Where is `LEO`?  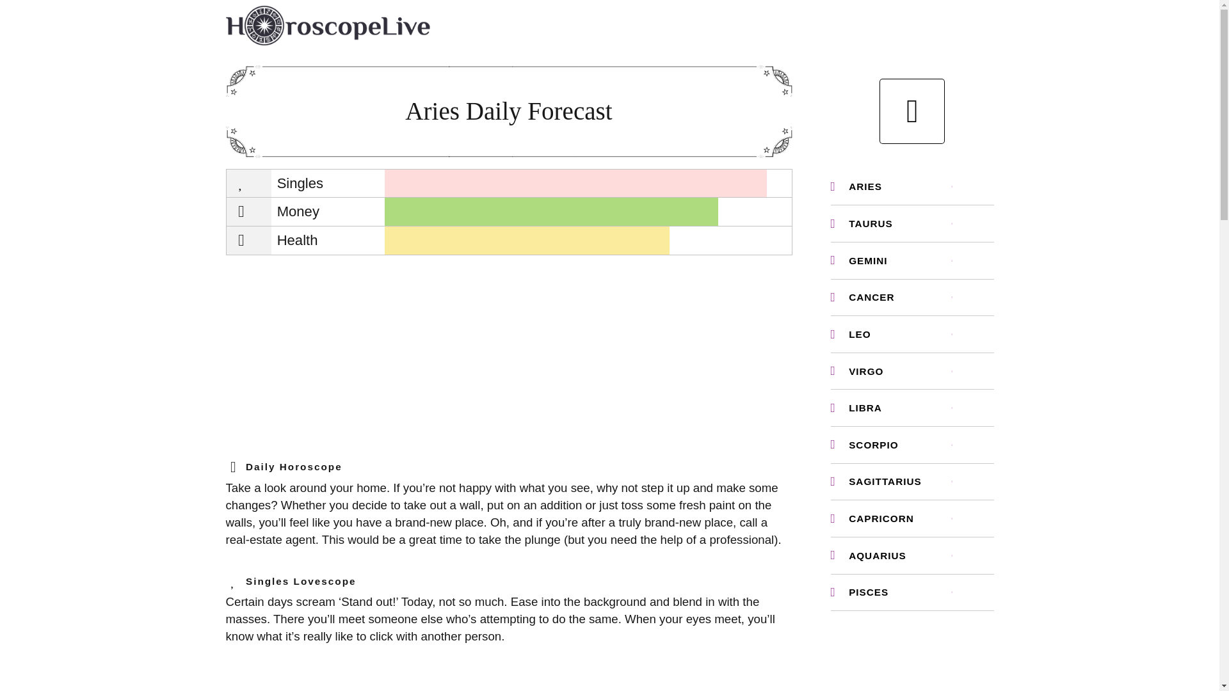
LEO is located at coordinates (912, 334).